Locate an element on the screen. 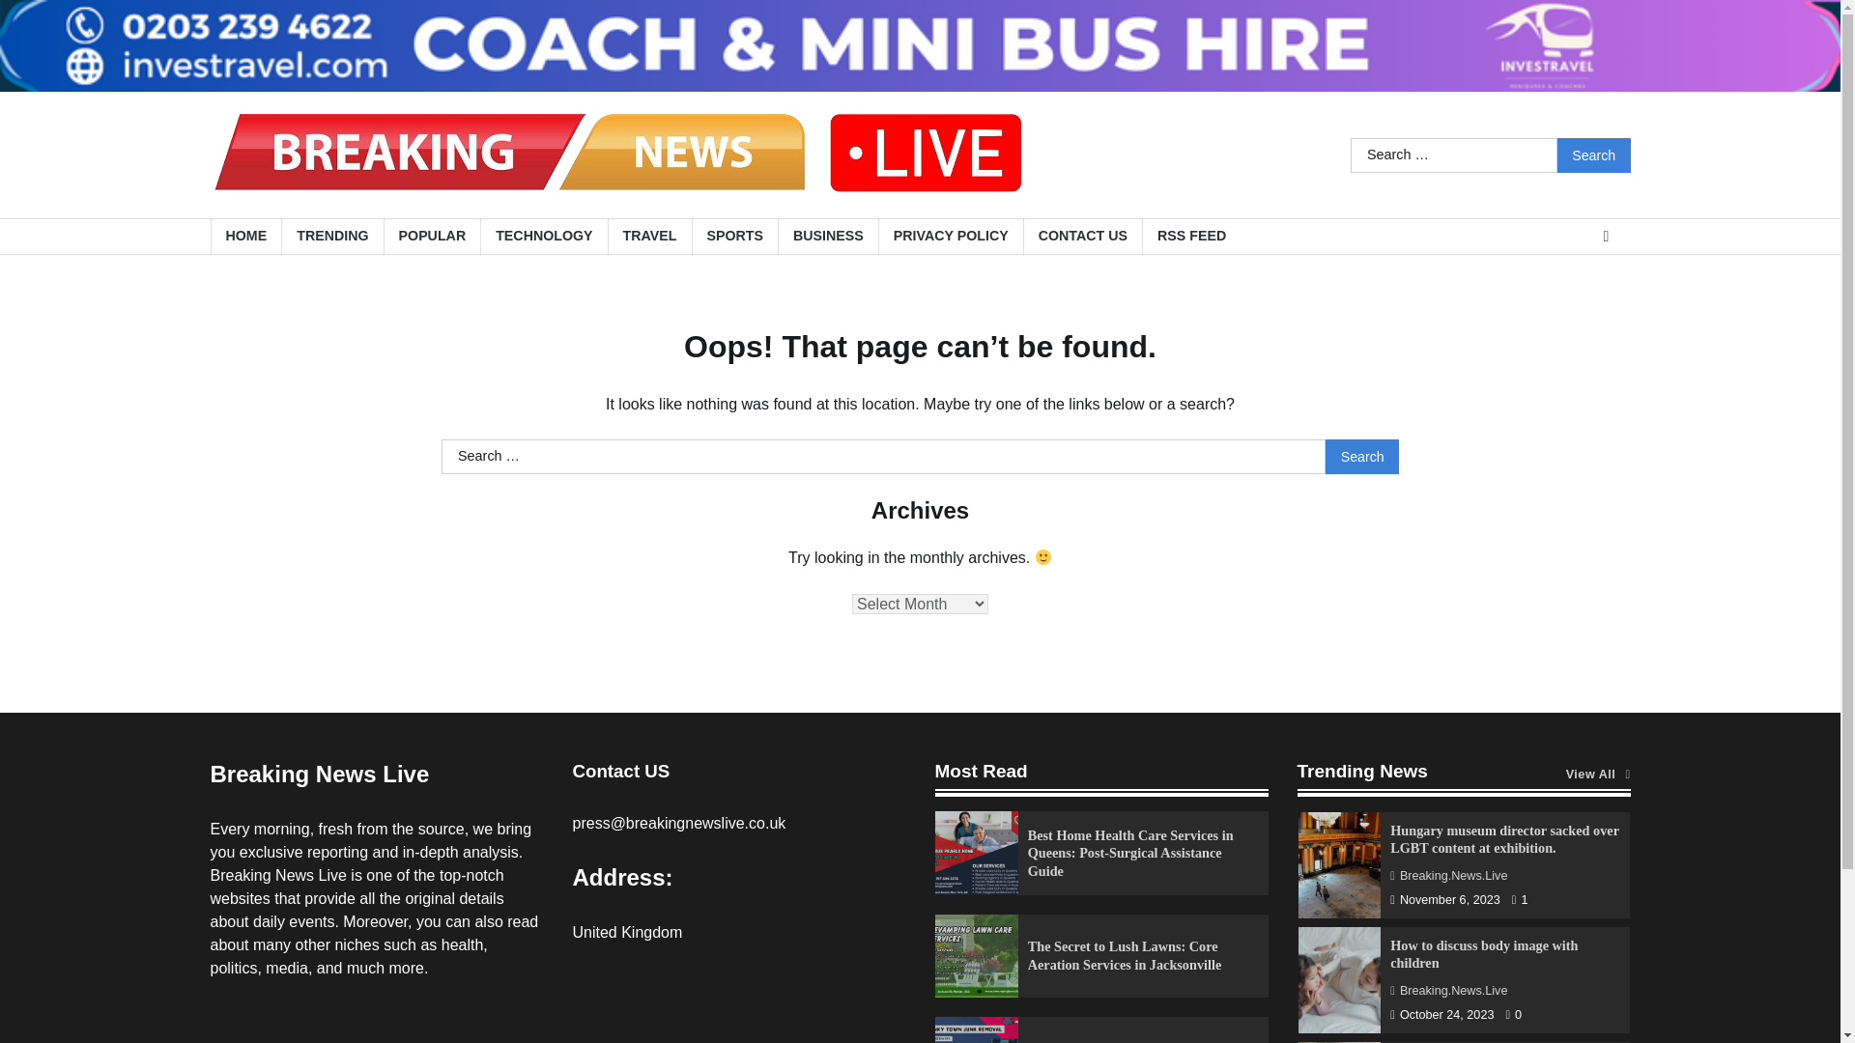 Image resolution: width=1855 pixels, height=1043 pixels. TRAVEL is located at coordinates (649, 236).